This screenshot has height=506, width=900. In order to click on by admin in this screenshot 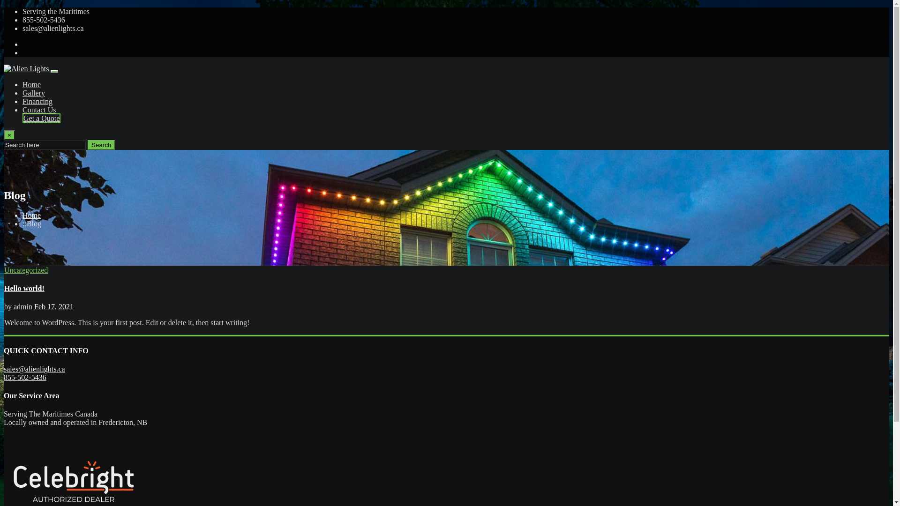, I will do `click(18, 306)`.